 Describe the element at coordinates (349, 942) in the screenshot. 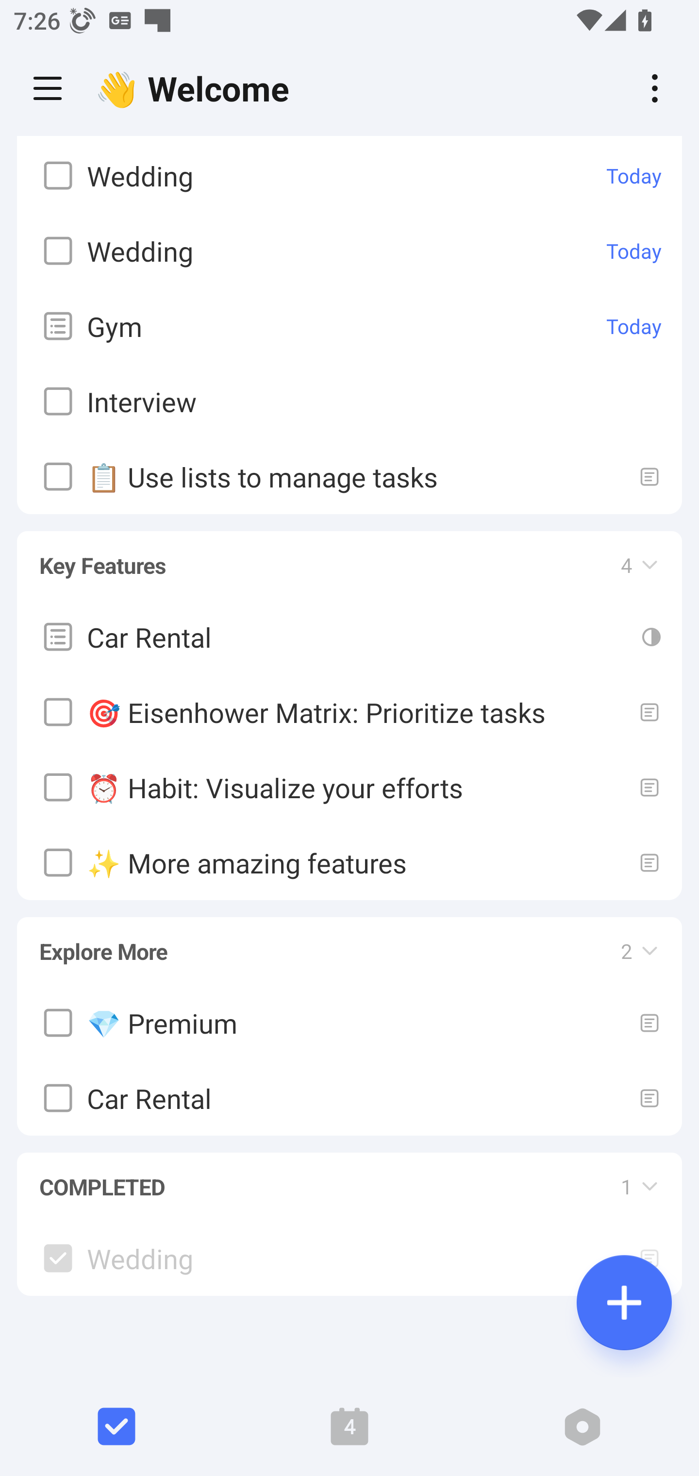

I see `Explore More 2` at that location.